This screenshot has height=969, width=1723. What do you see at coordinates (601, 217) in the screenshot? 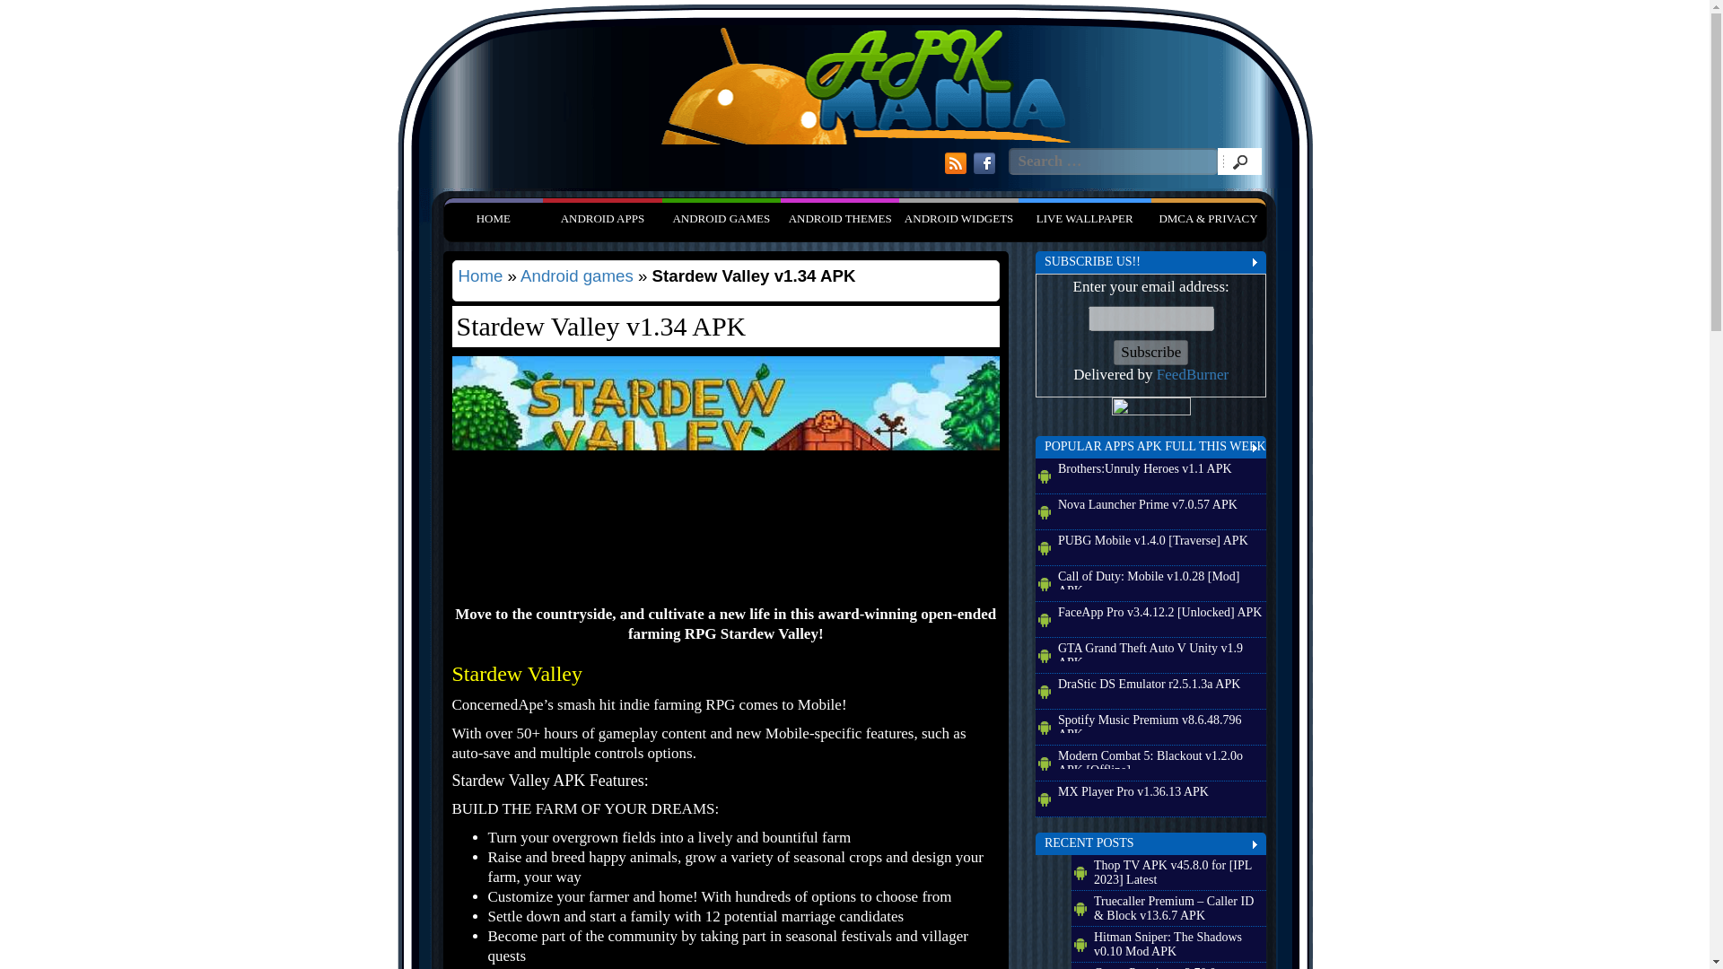
I see `Android Apps` at bounding box center [601, 217].